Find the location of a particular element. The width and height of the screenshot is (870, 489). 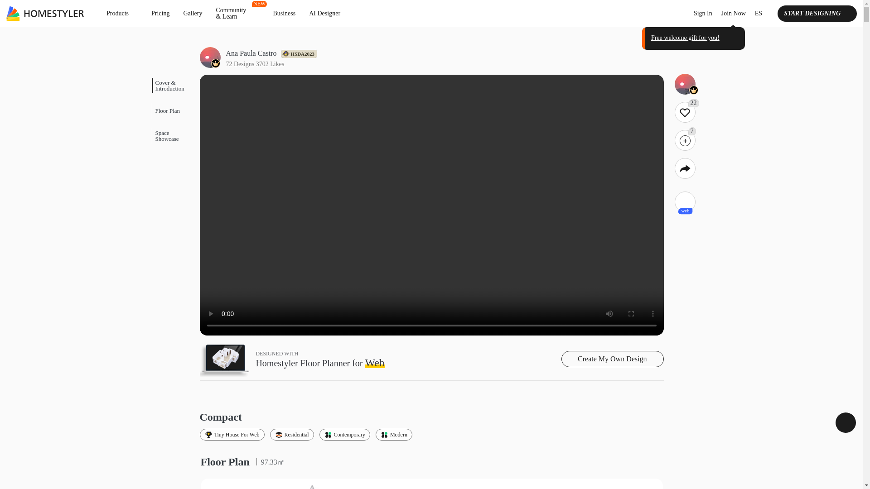

Modern design ideas is located at coordinates (394, 435).